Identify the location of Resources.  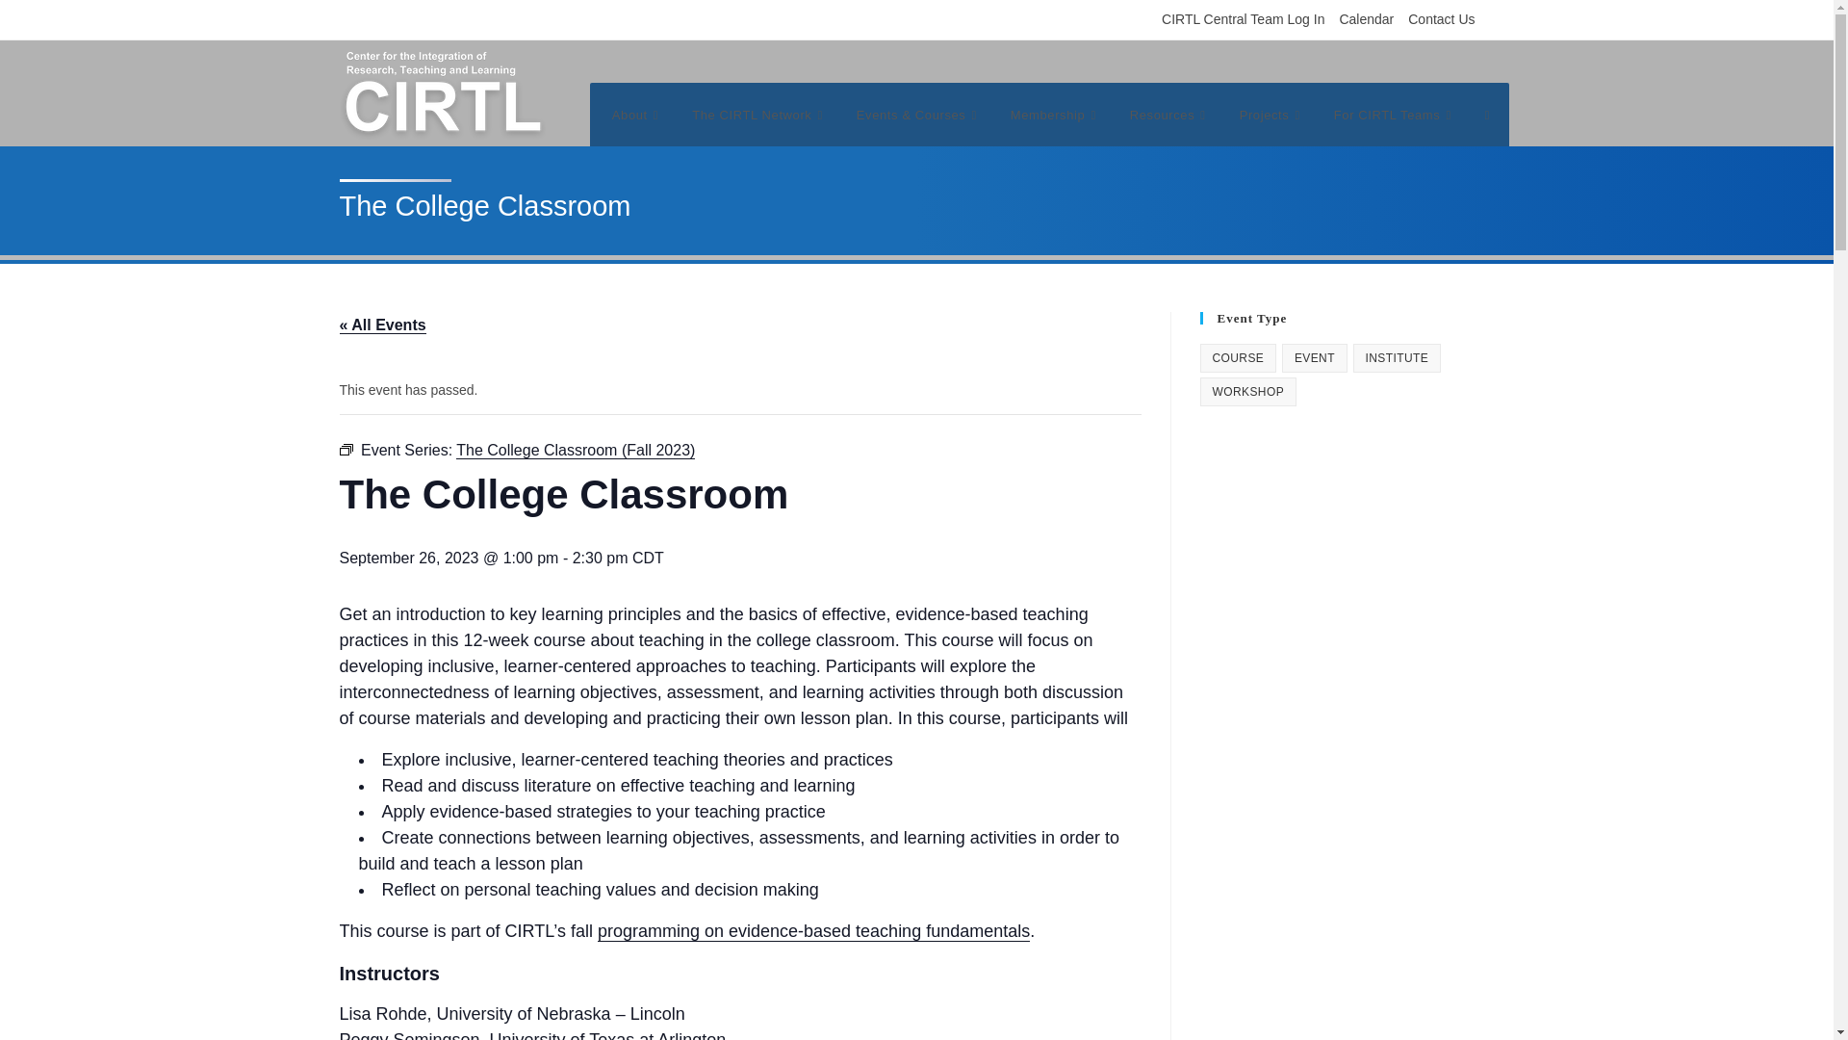
(1170, 117).